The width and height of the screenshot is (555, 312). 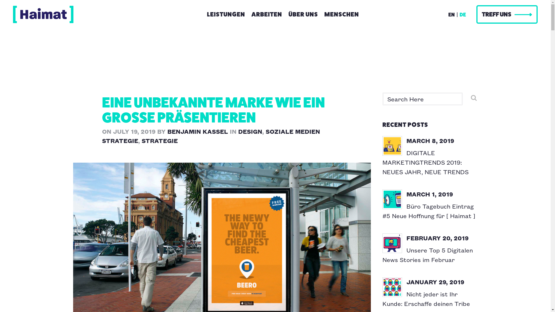 I want to click on ARBEITEN, so click(x=267, y=10).